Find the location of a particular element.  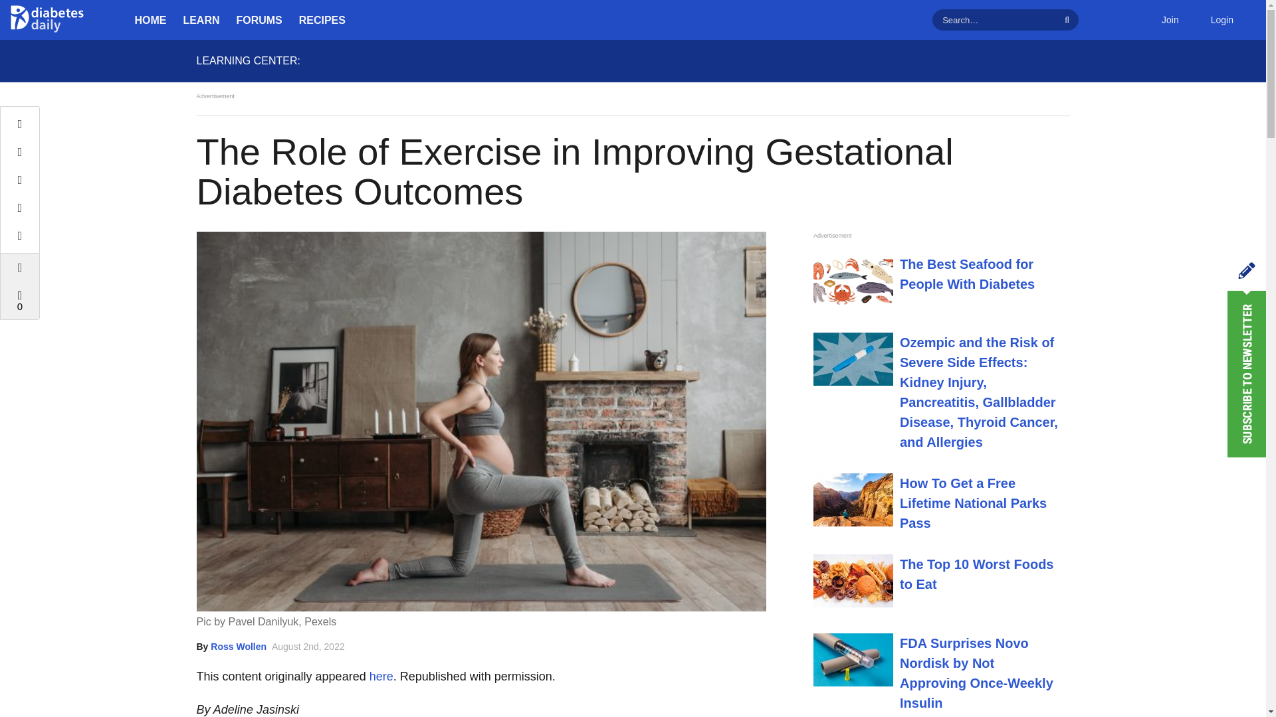

Join is located at coordinates (1170, 20).